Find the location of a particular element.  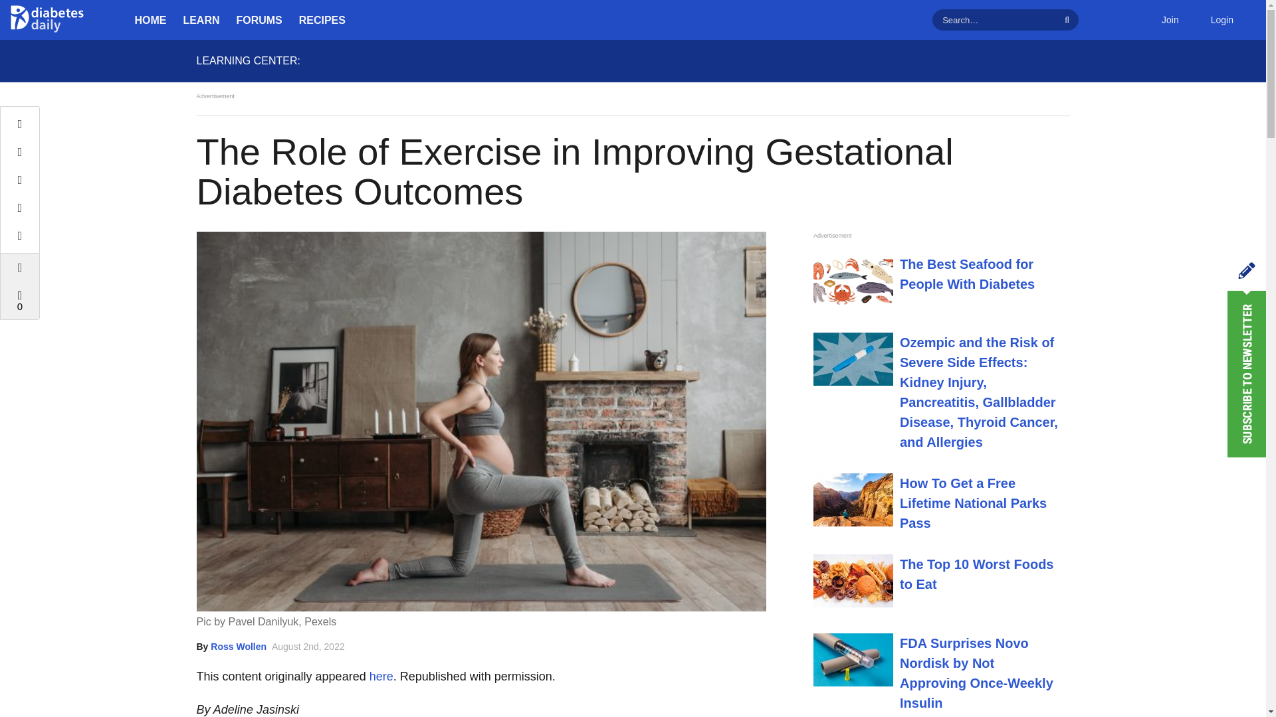

Join is located at coordinates (1170, 20).